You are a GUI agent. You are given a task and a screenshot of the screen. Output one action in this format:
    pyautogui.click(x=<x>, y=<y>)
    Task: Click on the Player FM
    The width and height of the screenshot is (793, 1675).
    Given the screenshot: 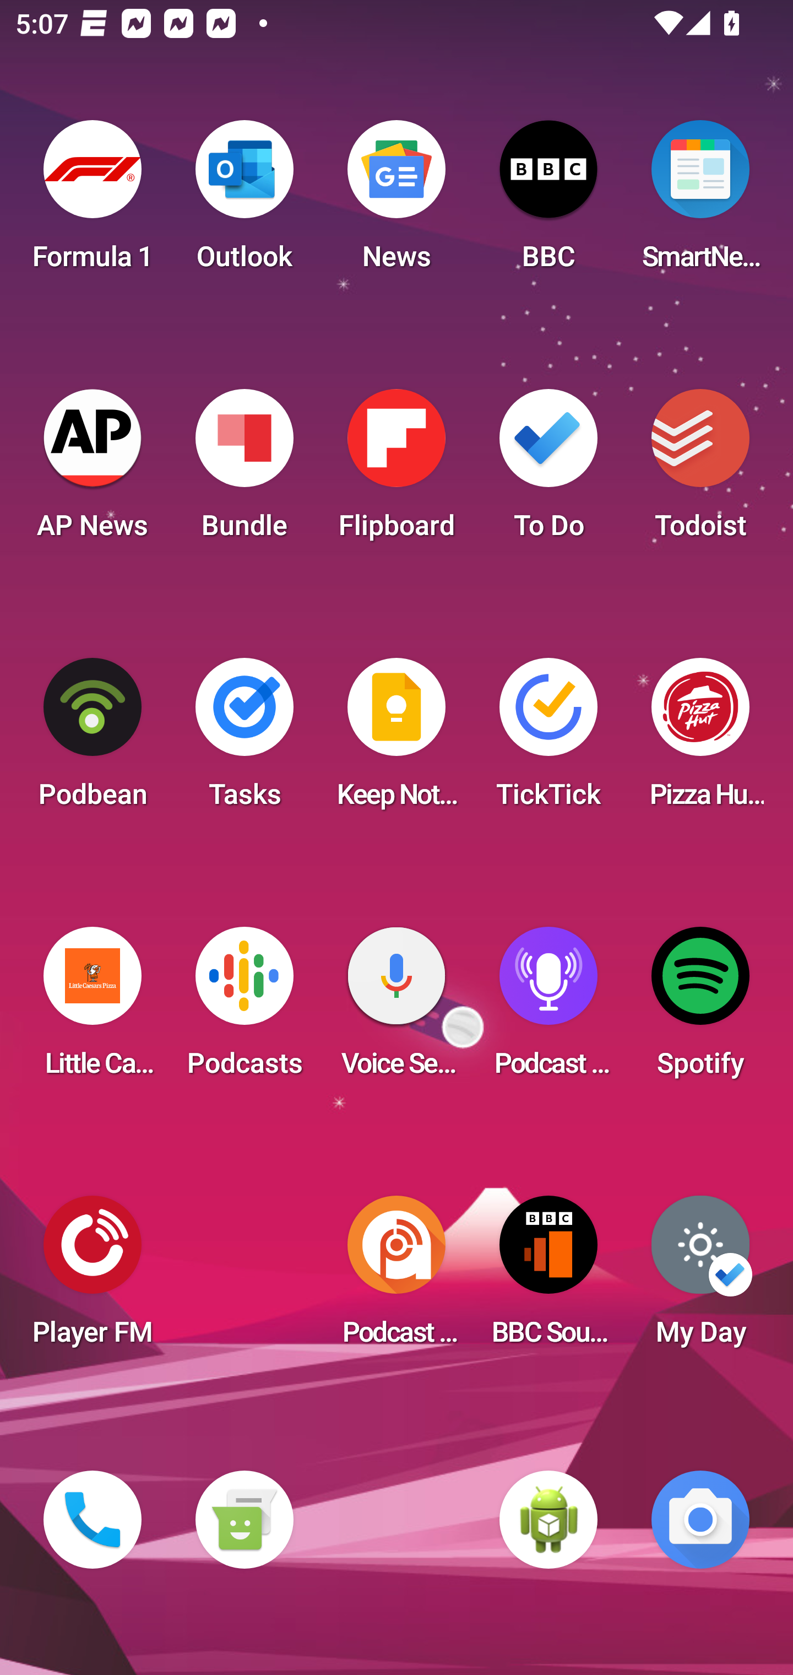 What is the action you would take?
    pyautogui.click(x=93, y=1277)
    